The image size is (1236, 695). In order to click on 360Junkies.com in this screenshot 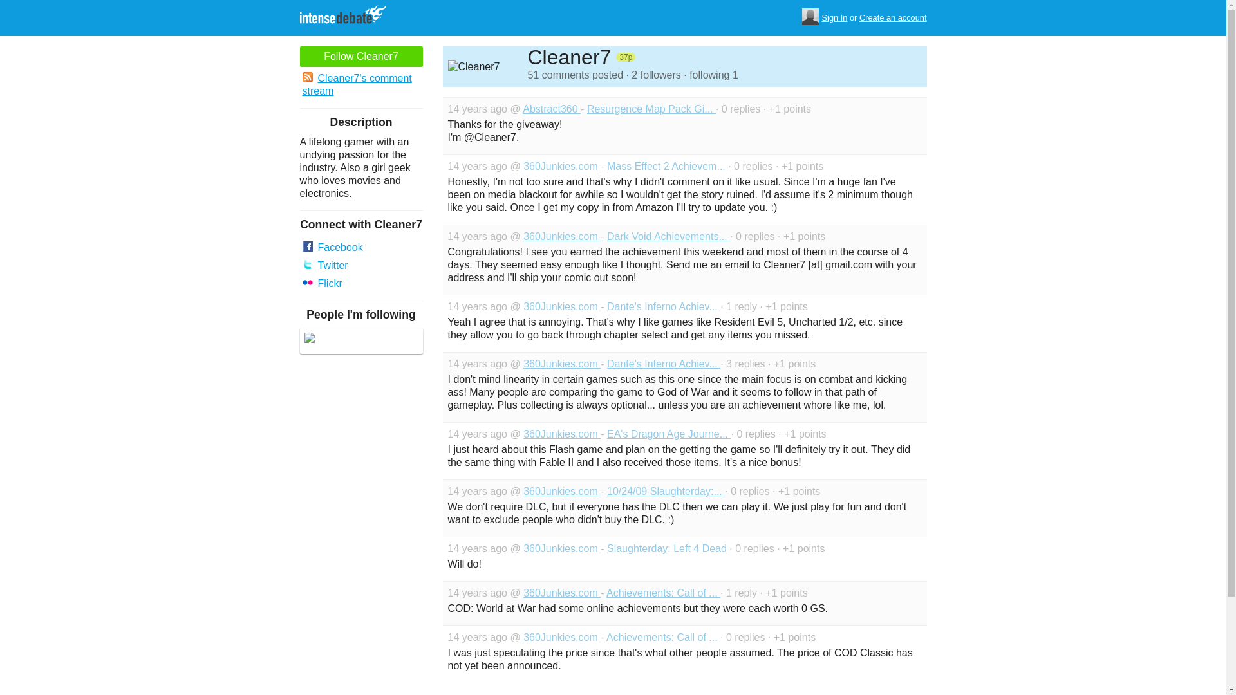, I will do `click(561, 306)`.